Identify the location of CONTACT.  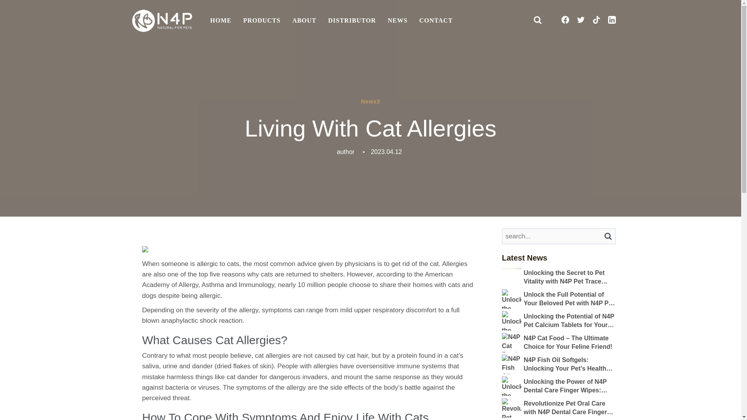
(436, 21).